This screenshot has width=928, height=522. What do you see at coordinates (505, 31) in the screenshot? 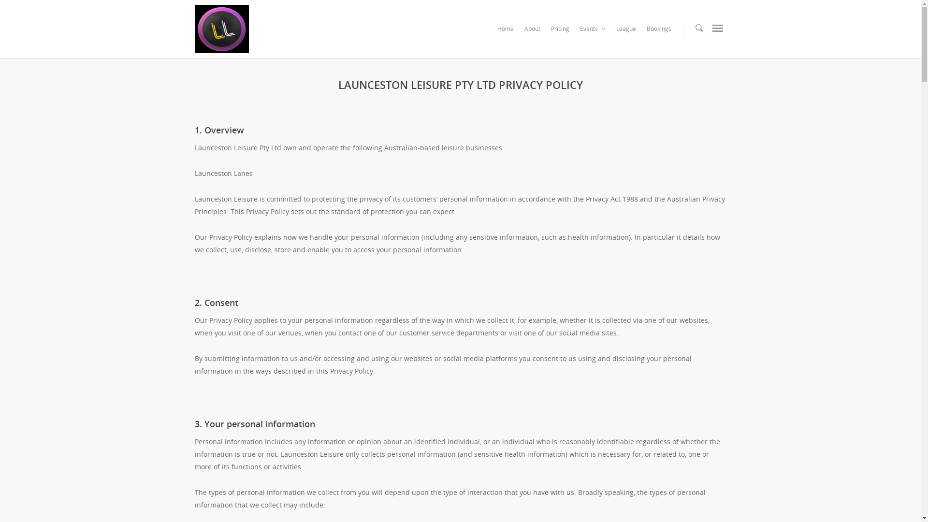
I see `Home` at bounding box center [505, 31].